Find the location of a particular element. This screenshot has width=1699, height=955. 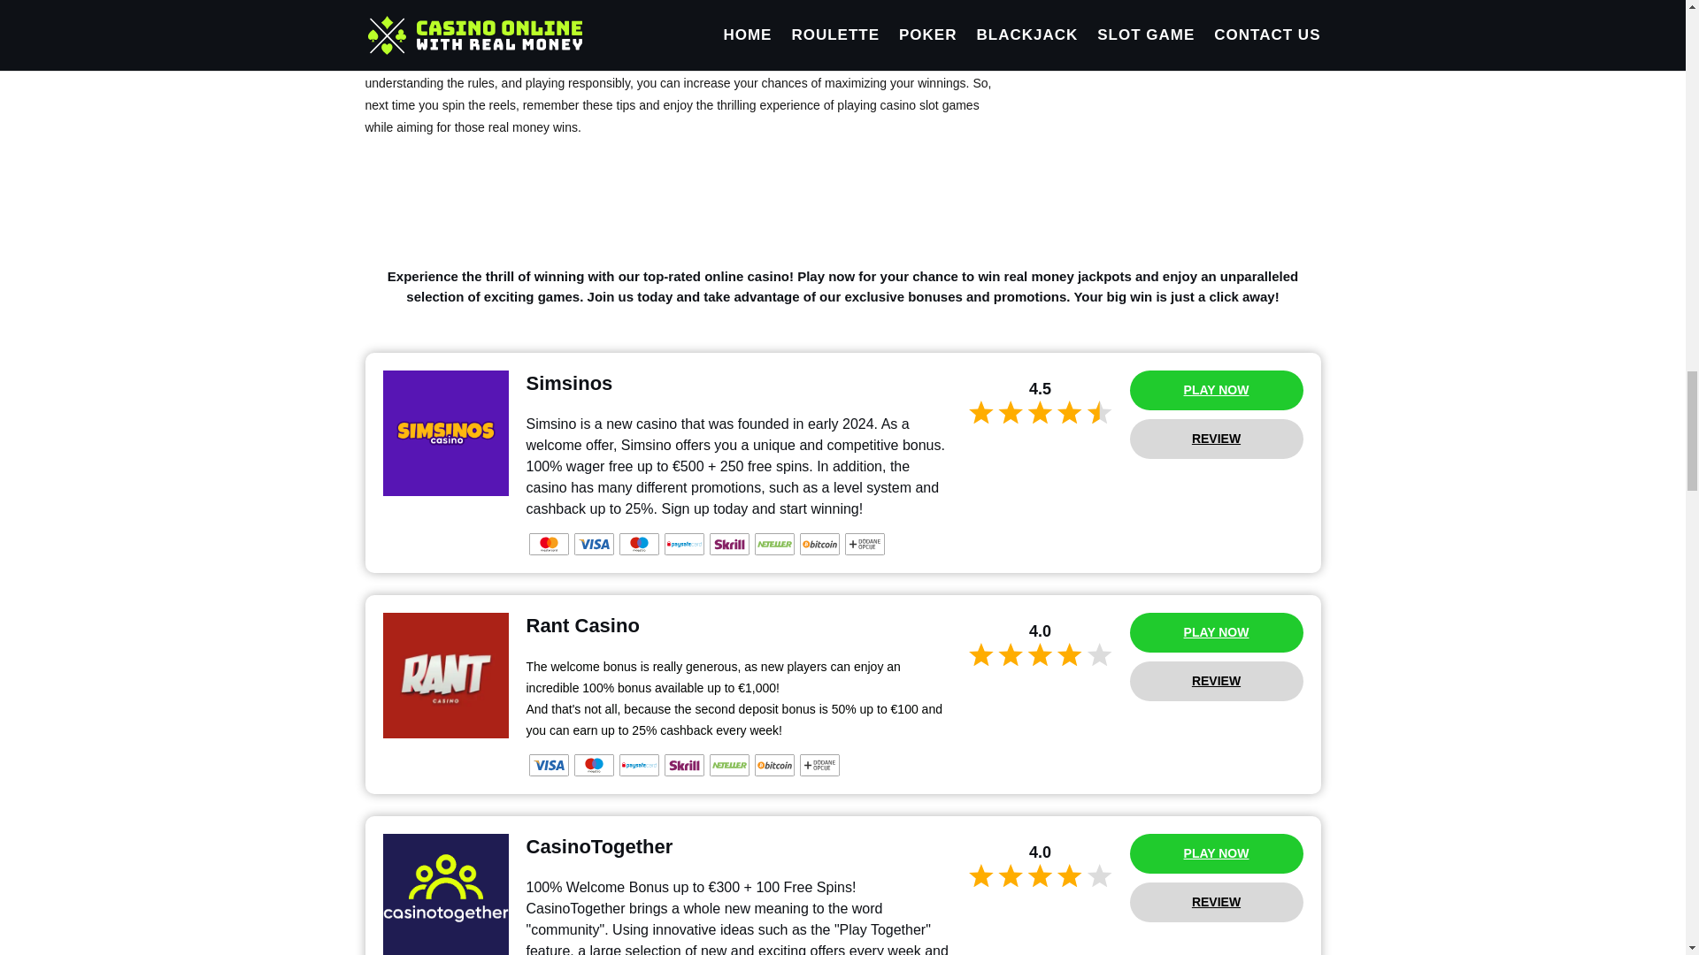

Dodatne is located at coordinates (864, 543).